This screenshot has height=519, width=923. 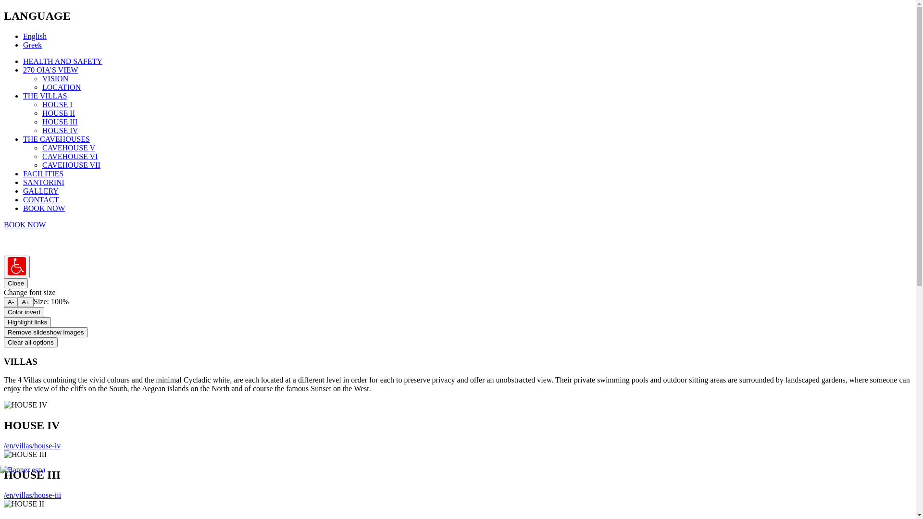 What do you see at coordinates (58, 105) in the screenshot?
I see `HOUSE I` at bounding box center [58, 105].